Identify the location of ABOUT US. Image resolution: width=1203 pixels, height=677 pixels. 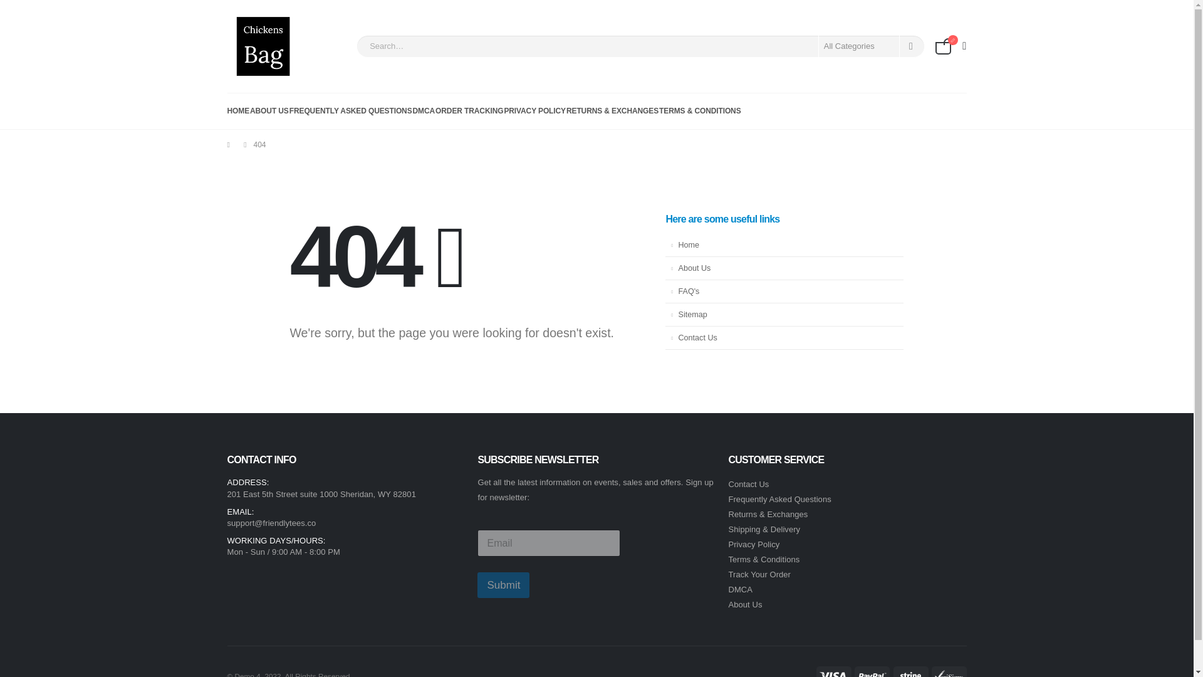
(269, 110).